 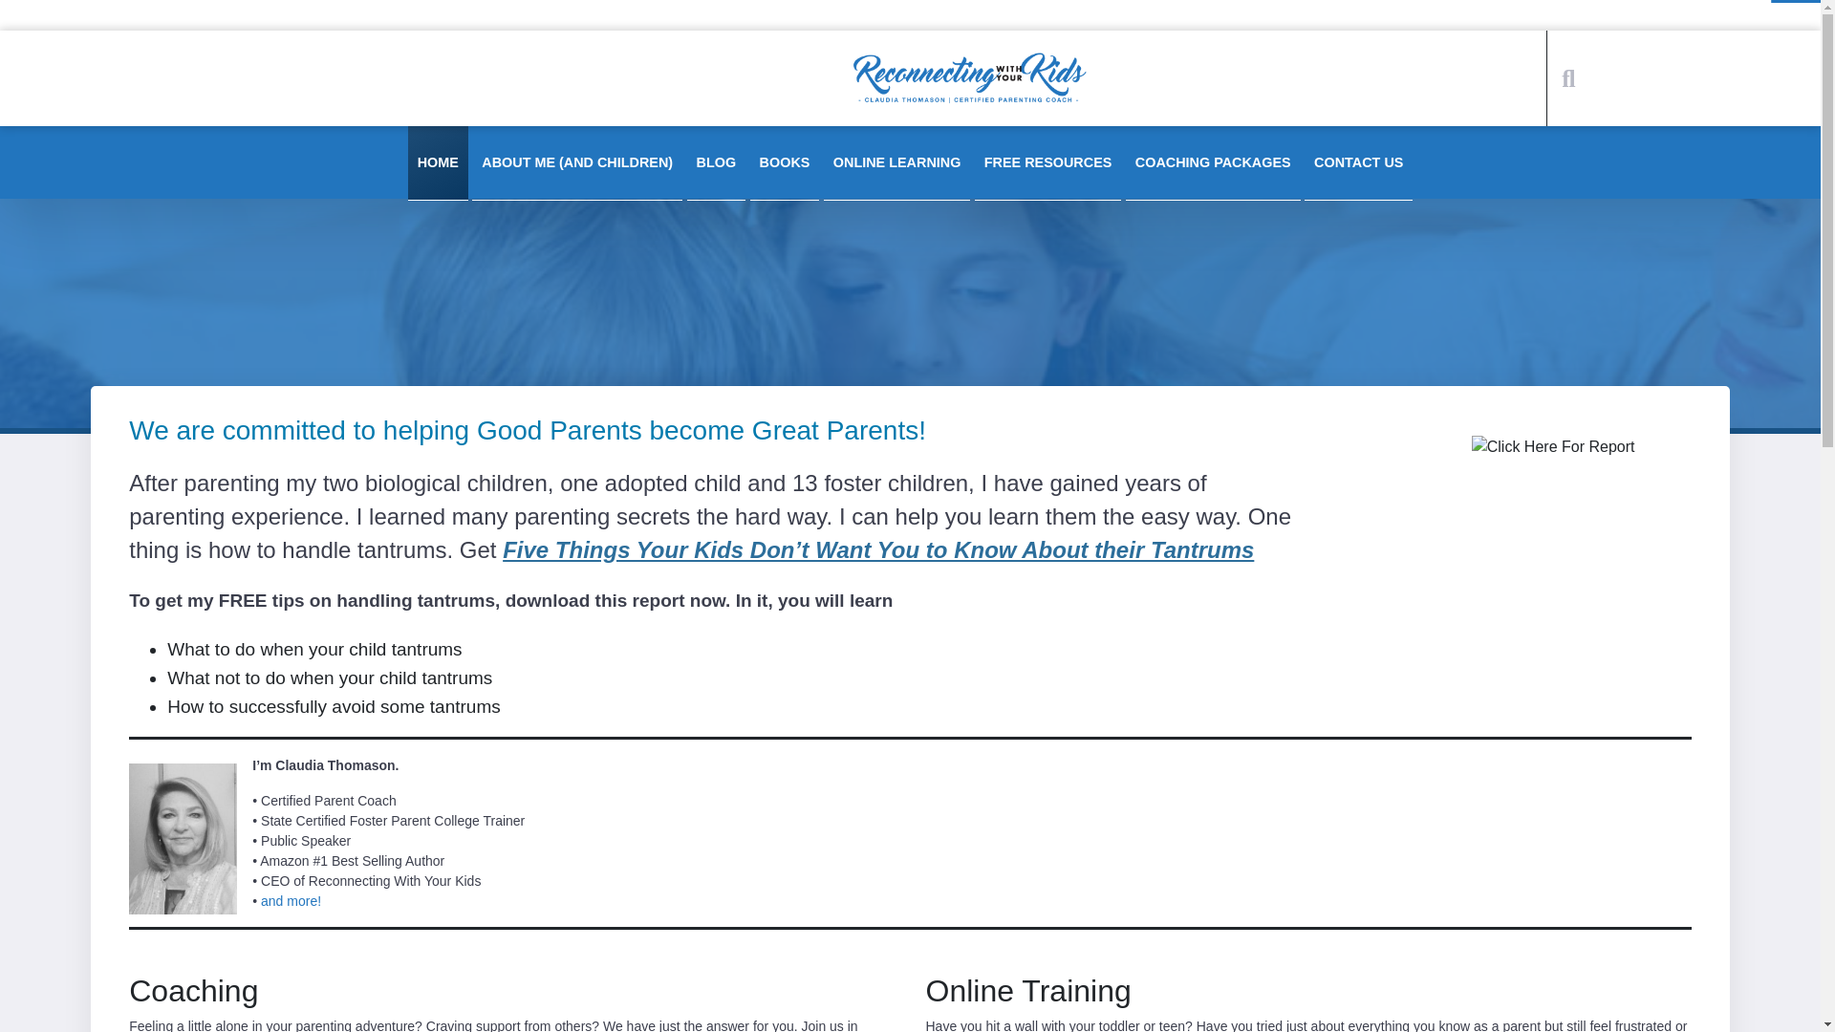 I want to click on FREE RESOURCES, so click(x=1047, y=162).